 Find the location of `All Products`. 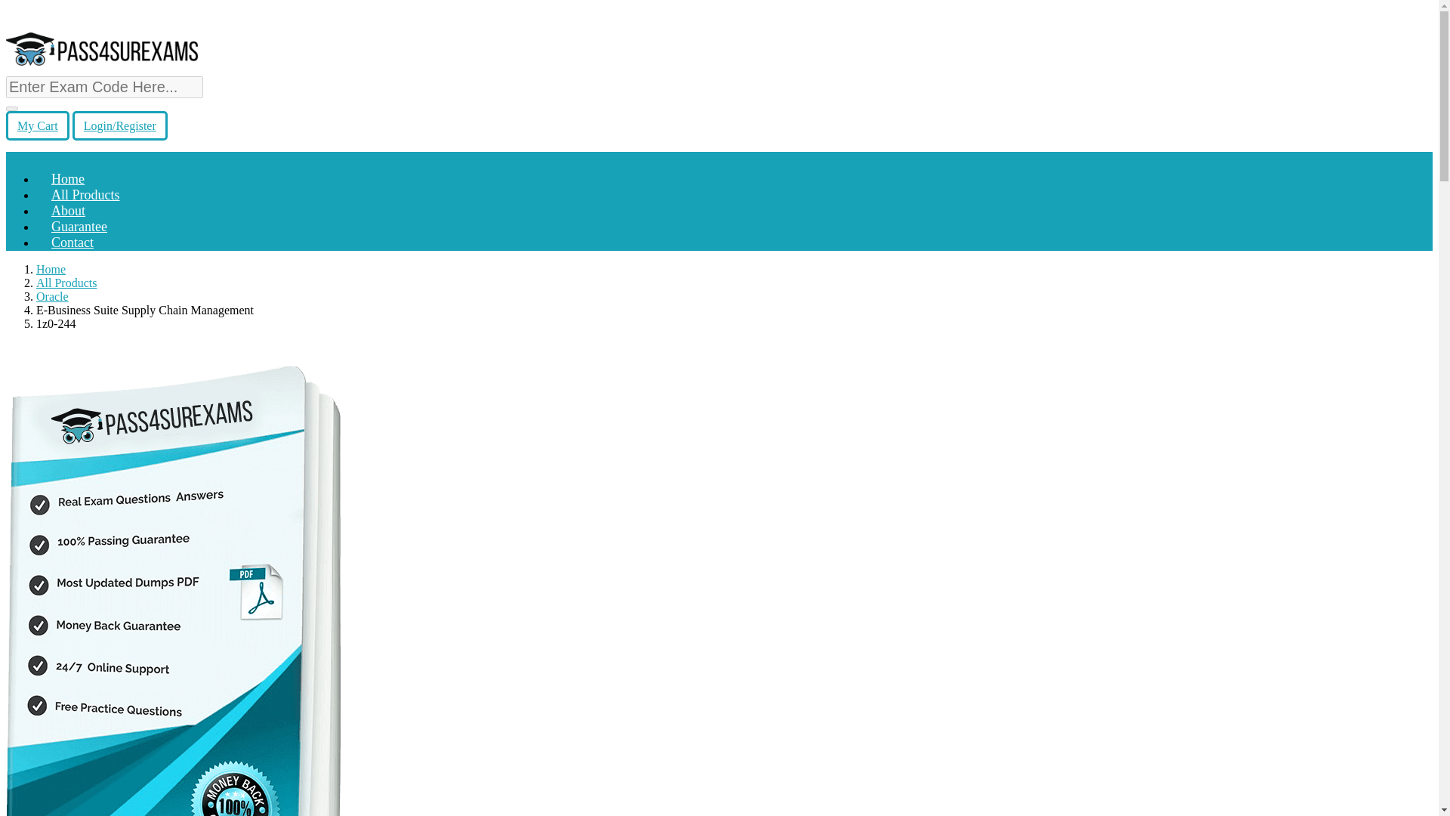

All Products is located at coordinates (85, 195).